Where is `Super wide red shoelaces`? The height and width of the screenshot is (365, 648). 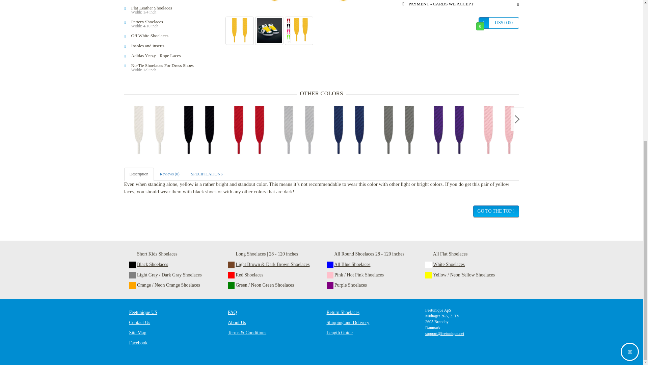 Super wide red shoelaces is located at coordinates (249, 131).